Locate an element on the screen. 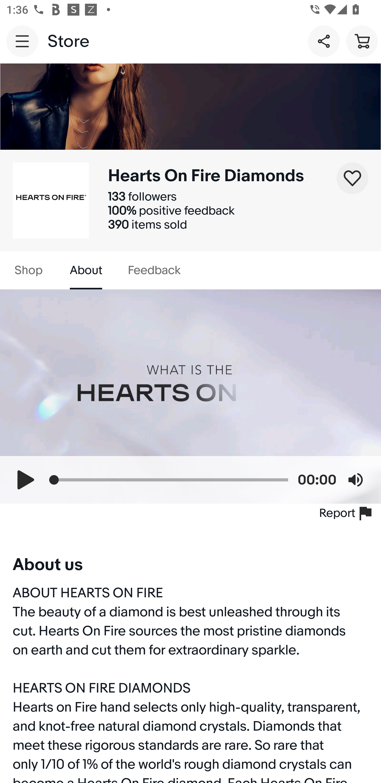 Image resolution: width=381 pixels, height=783 pixels. Main navigation, open is located at coordinates (22, 41).